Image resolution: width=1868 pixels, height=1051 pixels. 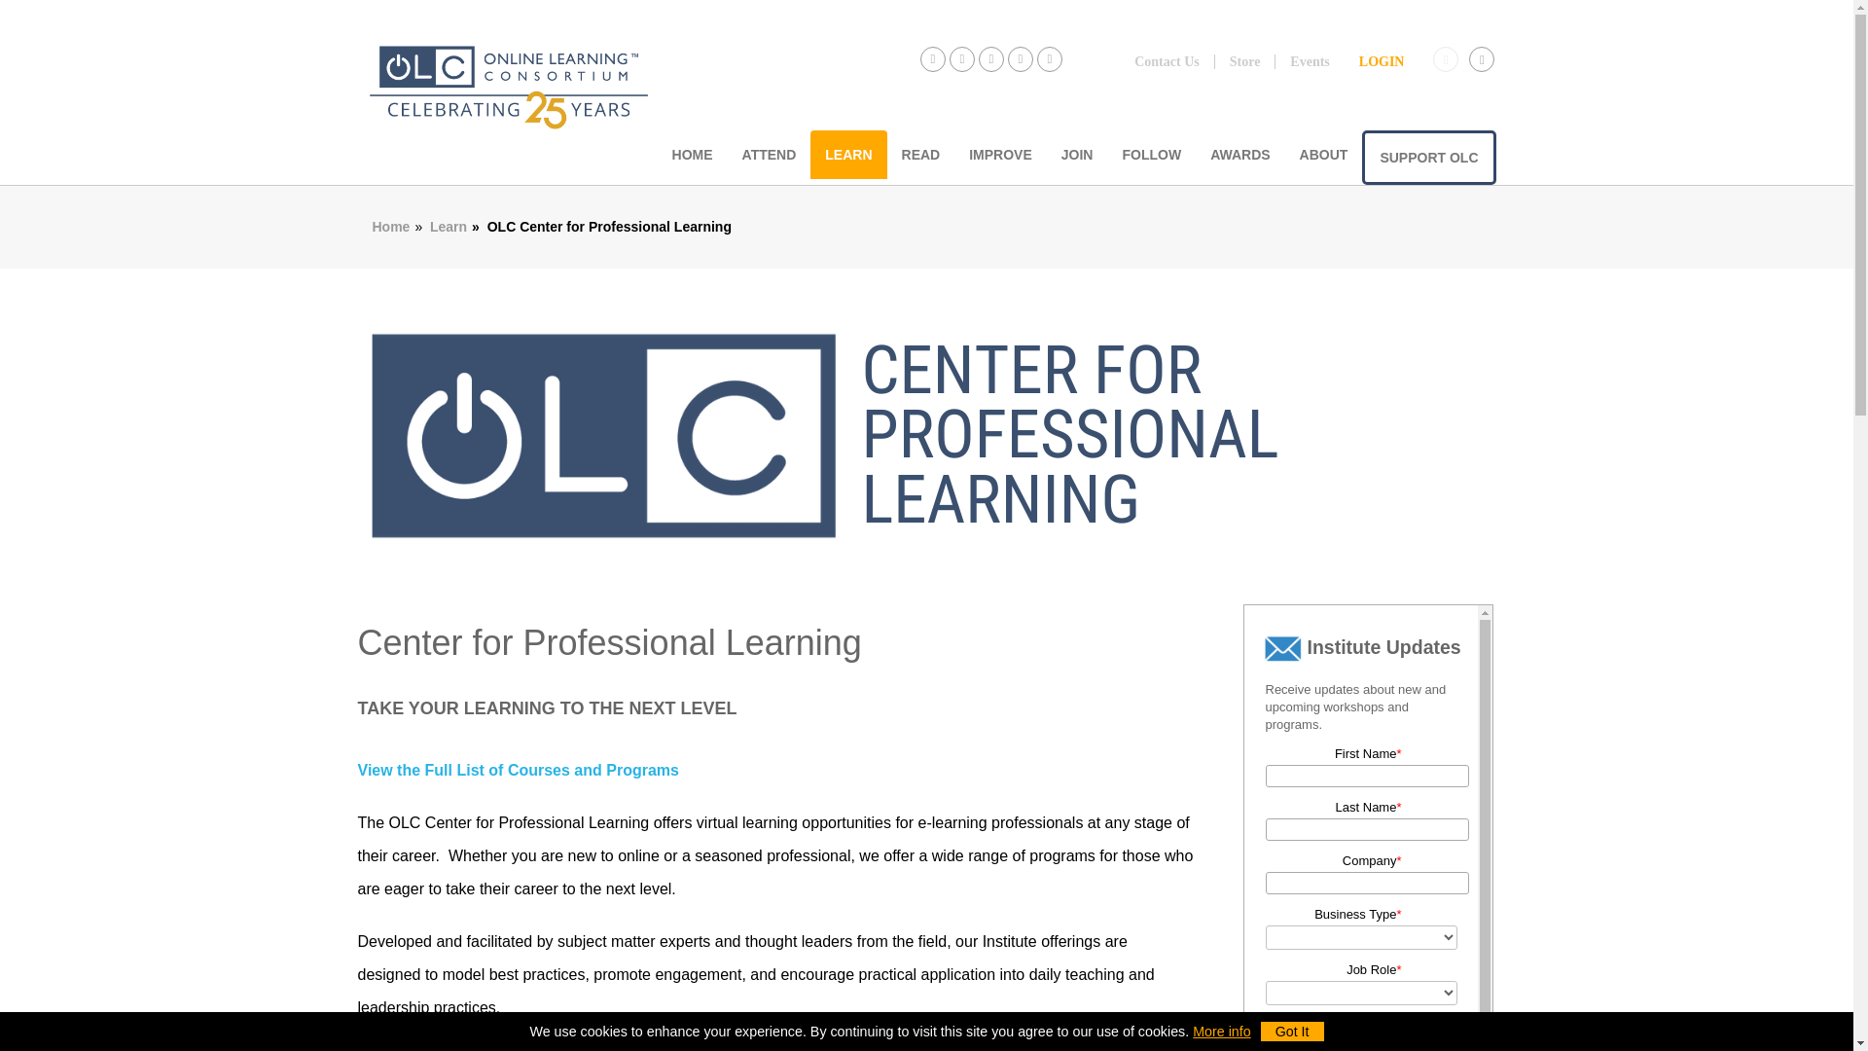 What do you see at coordinates (961, 58) in the screenshot?
I see `twitter` at bounding box center [961, 58].